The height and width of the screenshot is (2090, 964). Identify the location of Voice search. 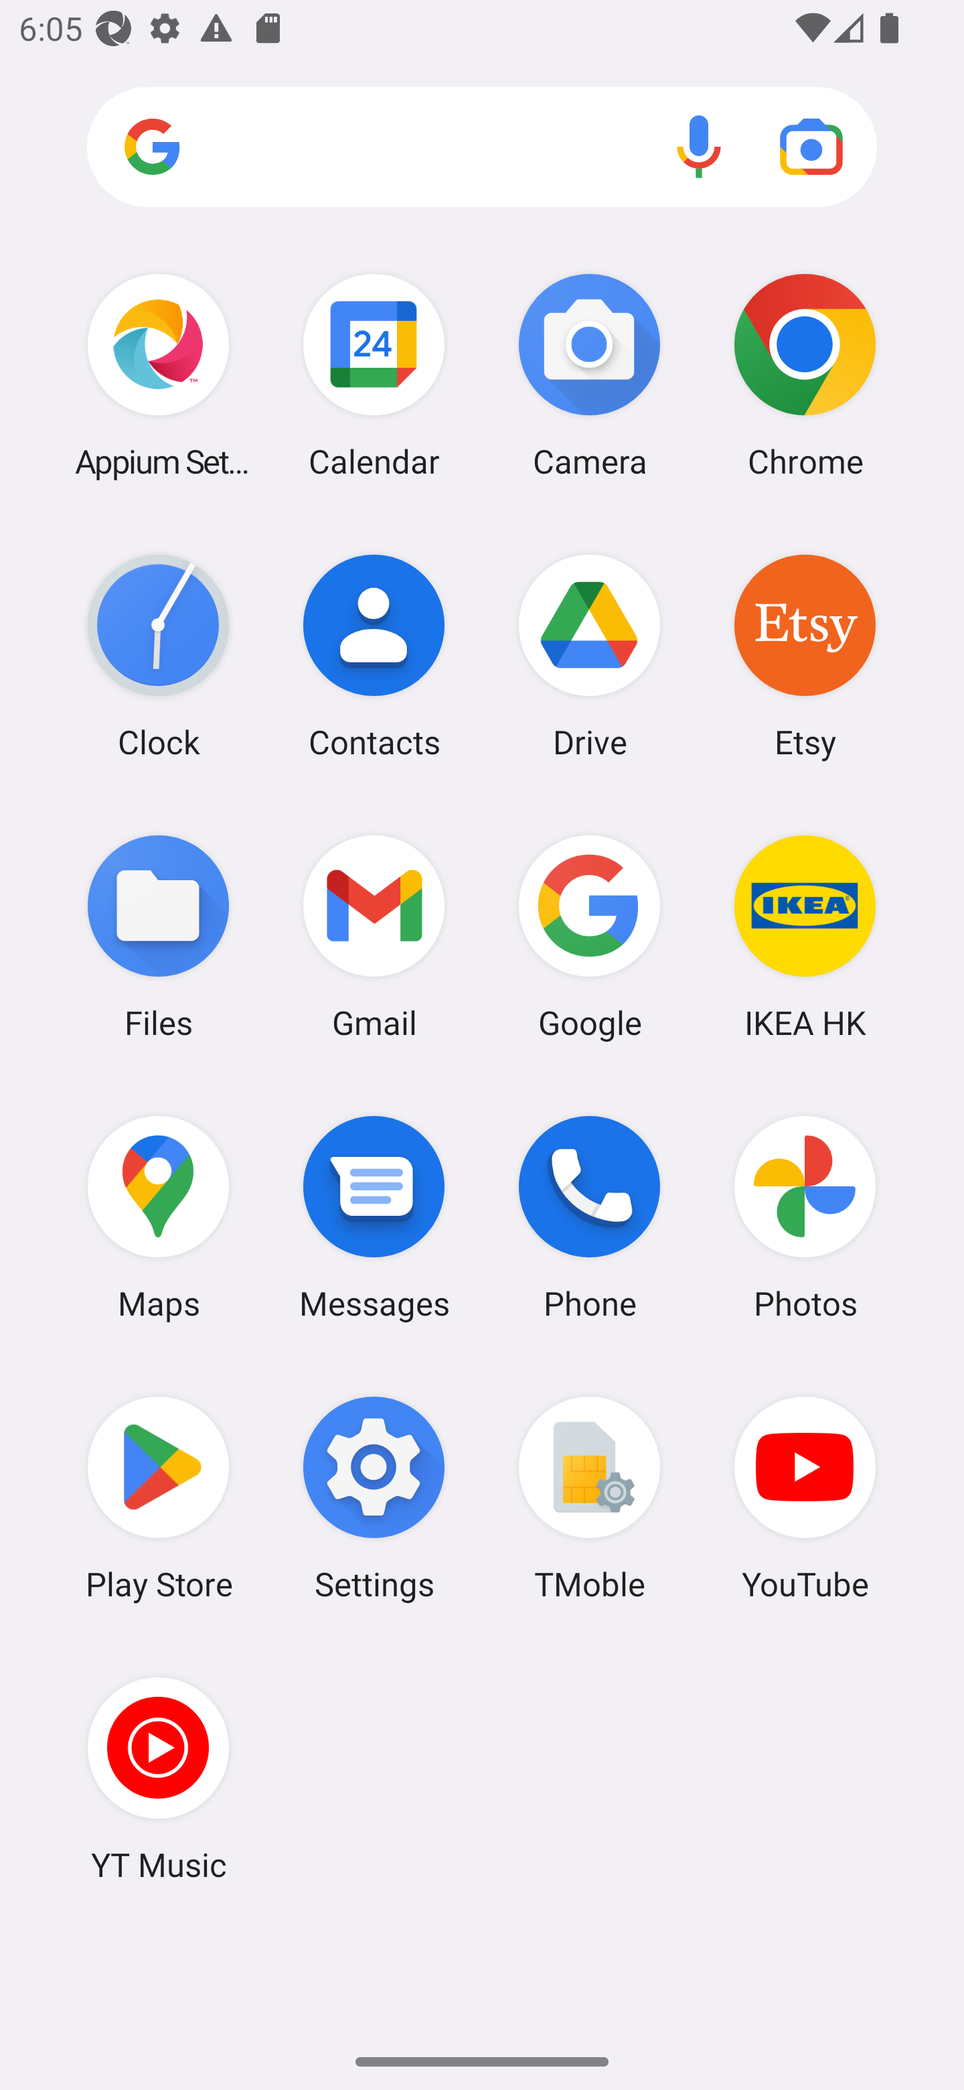
(699, 146).